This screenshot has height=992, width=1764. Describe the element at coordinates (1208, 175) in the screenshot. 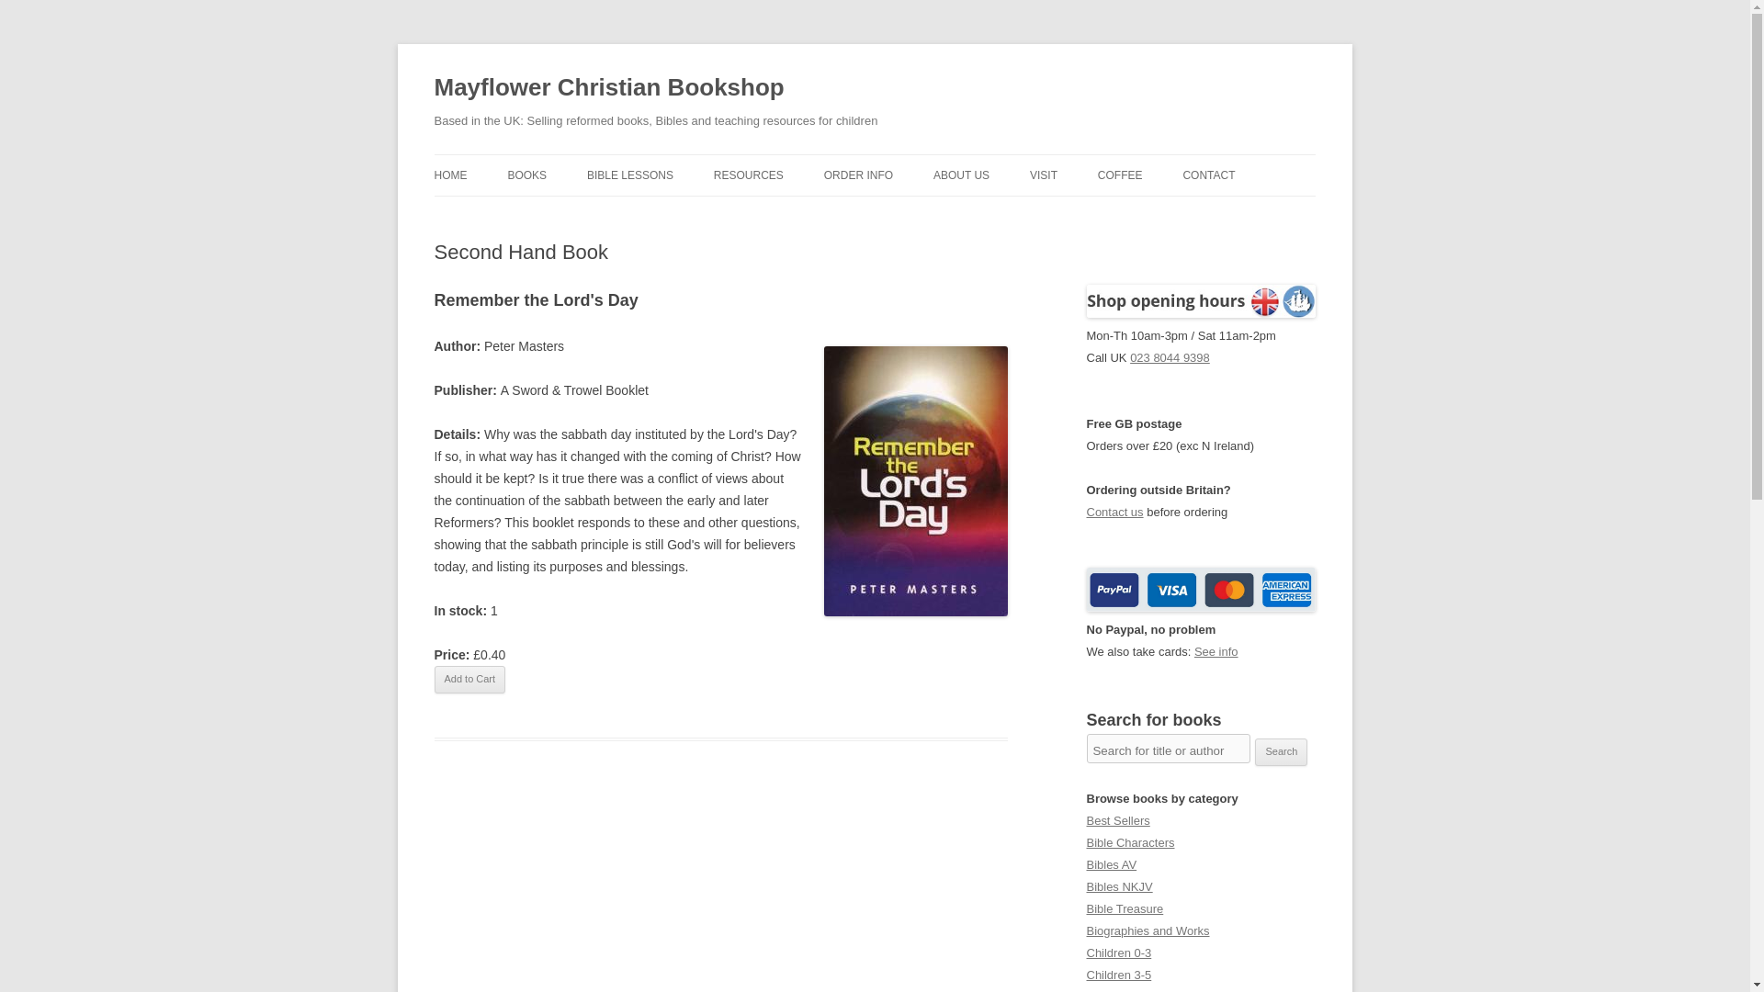

I see `CONTACT` at that location.